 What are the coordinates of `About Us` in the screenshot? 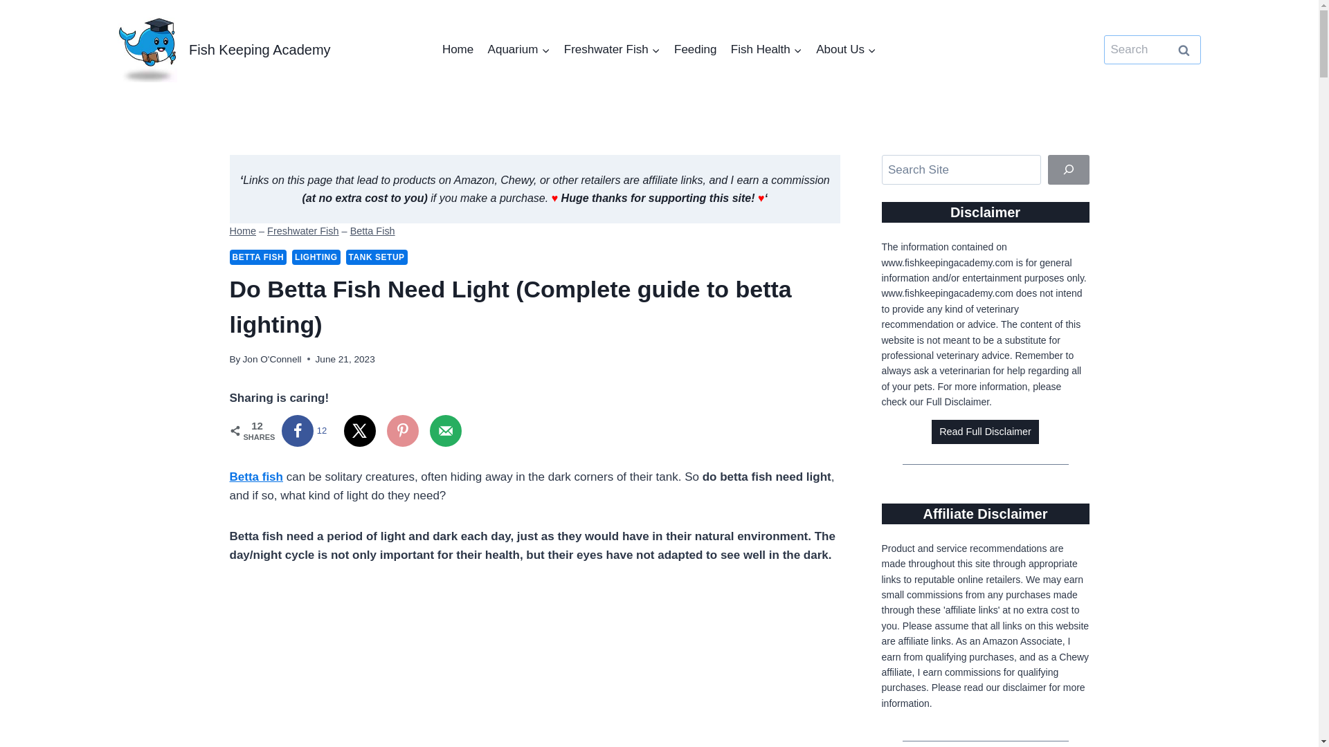 It's located at (846, 49).